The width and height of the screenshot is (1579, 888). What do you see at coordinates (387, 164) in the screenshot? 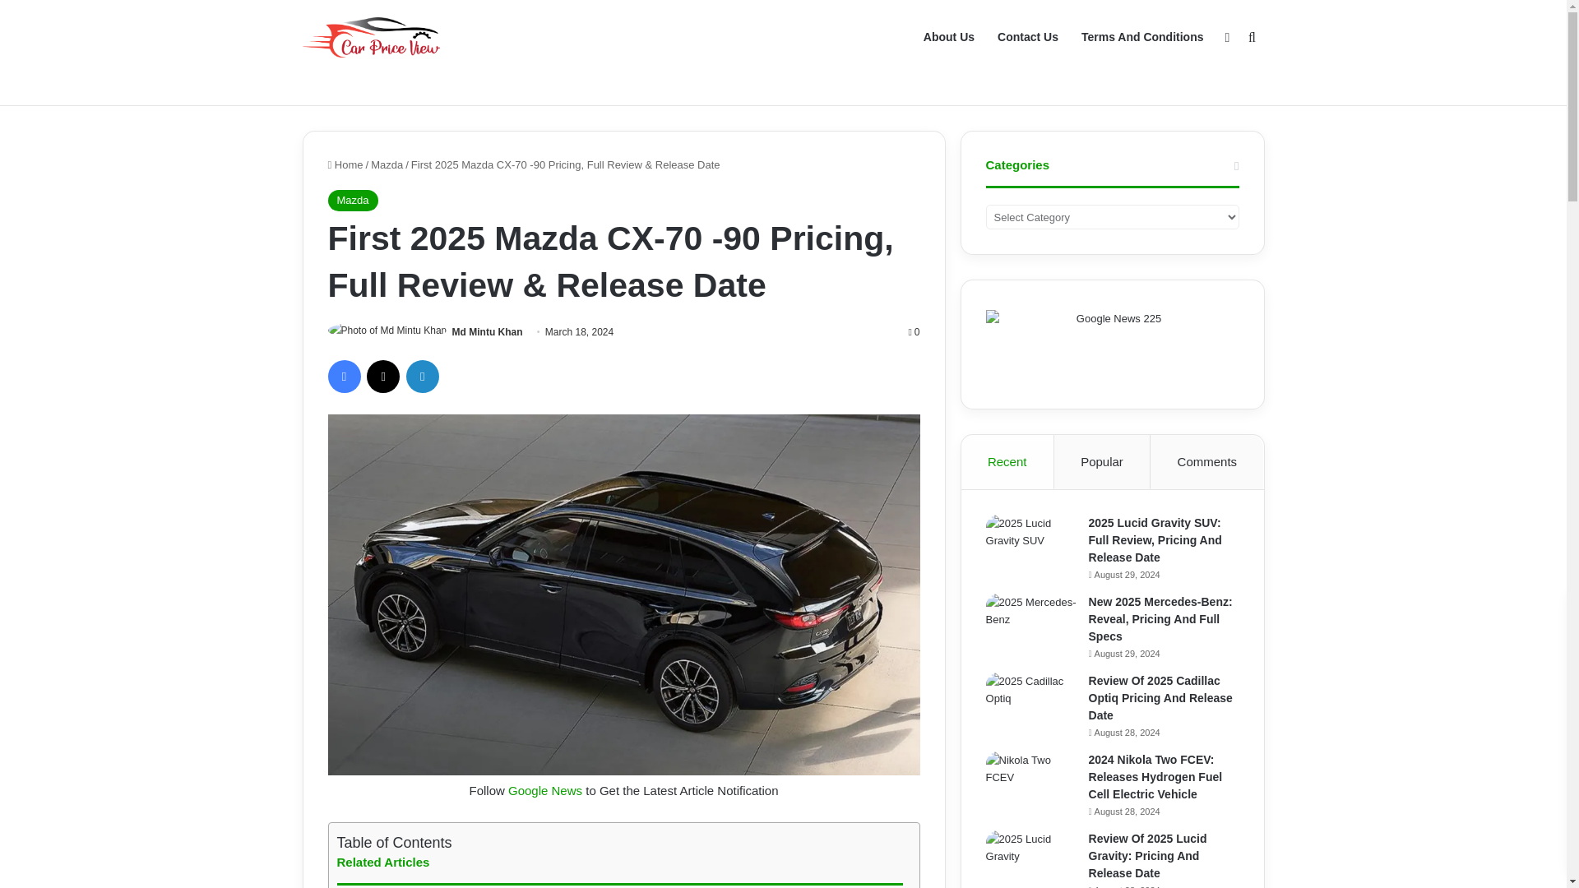
I see `Mazda` at bounding box center [387, 164].